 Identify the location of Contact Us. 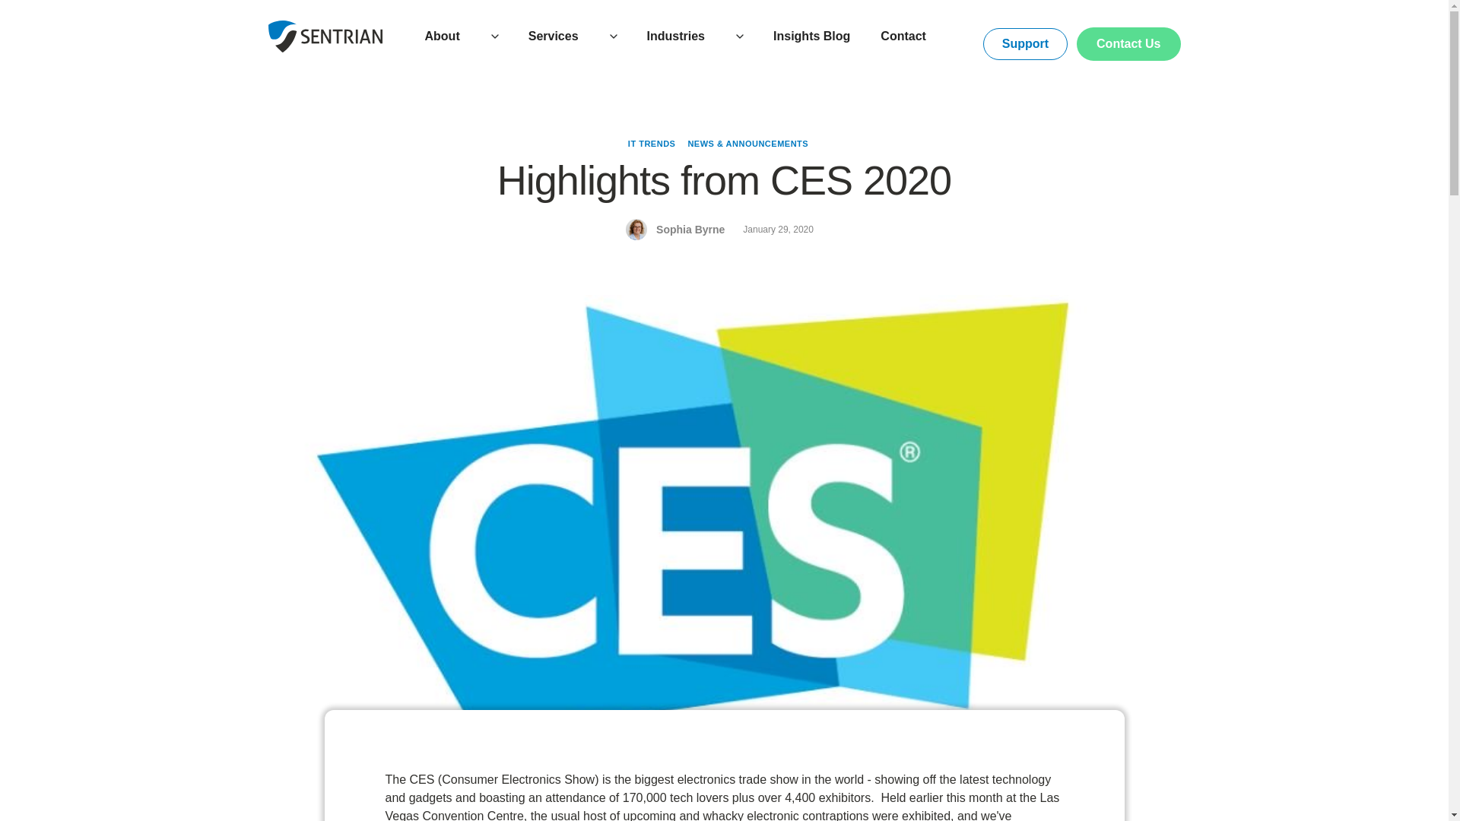
(1128, 43).